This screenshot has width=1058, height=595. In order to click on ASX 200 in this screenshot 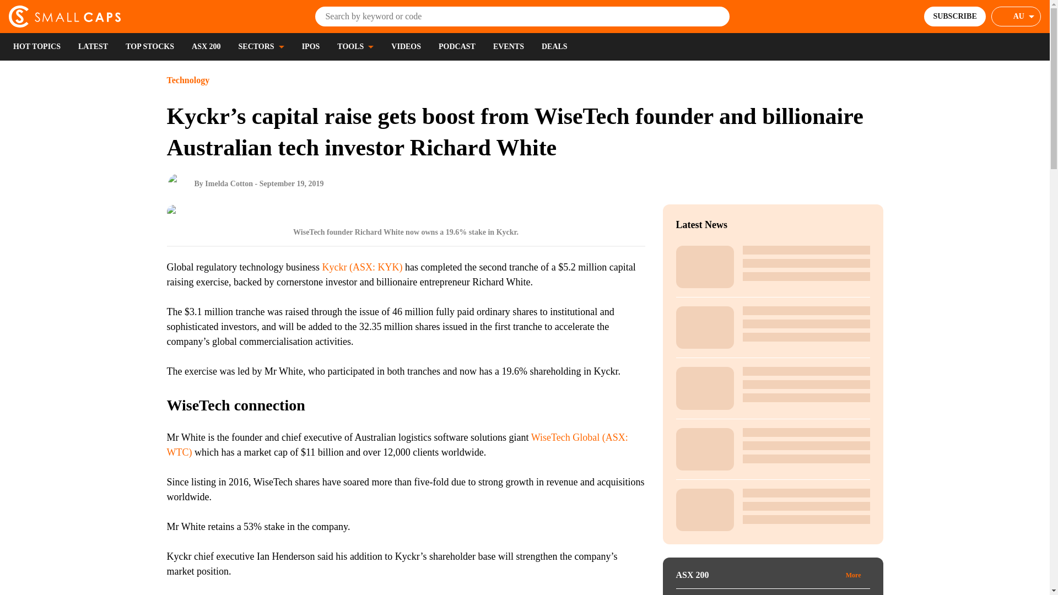, I will do `click(206, 46)`.